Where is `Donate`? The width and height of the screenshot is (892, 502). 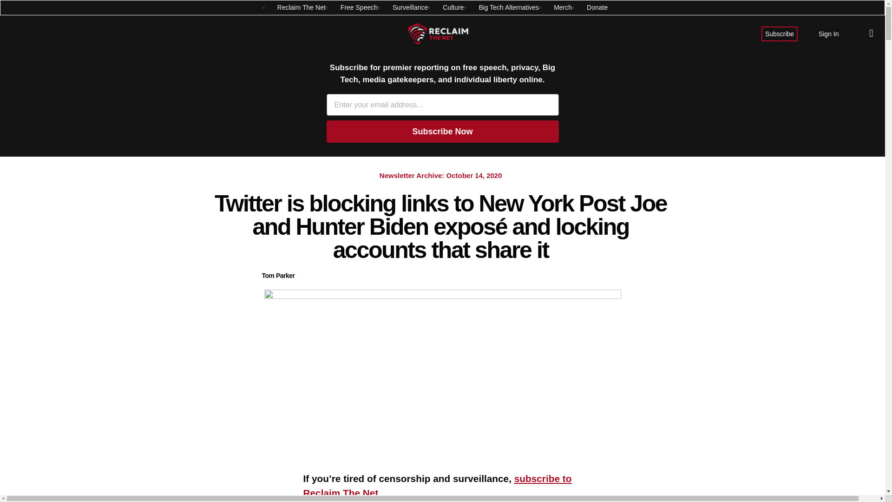 Donate is located at coordinates (597, 7).